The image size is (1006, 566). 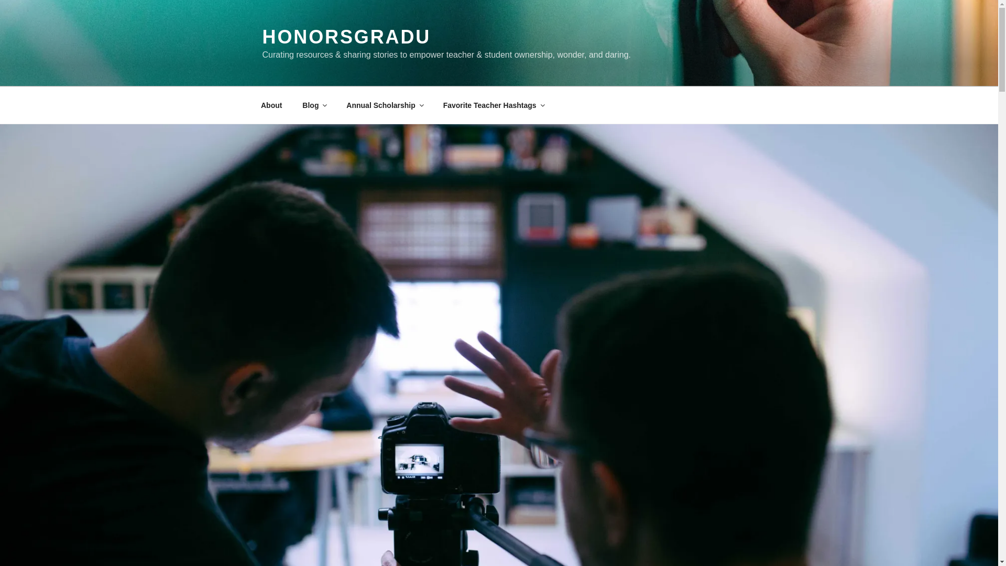 I want to click on HONORSGRADU, so click(x=346, y=37).